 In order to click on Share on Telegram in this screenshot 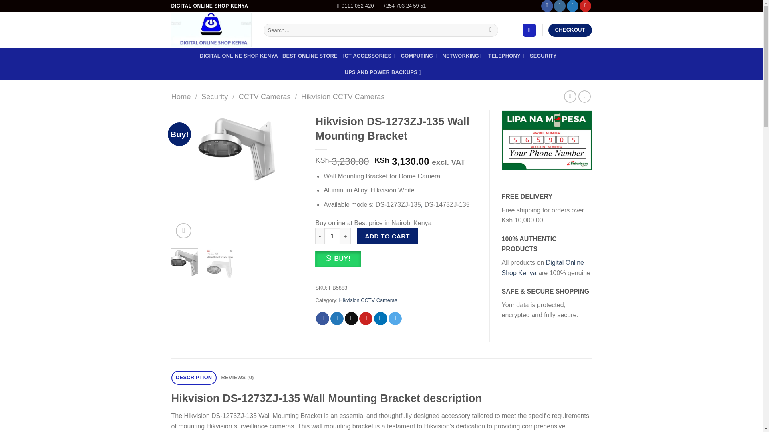, I will do `click(395, 318)`.